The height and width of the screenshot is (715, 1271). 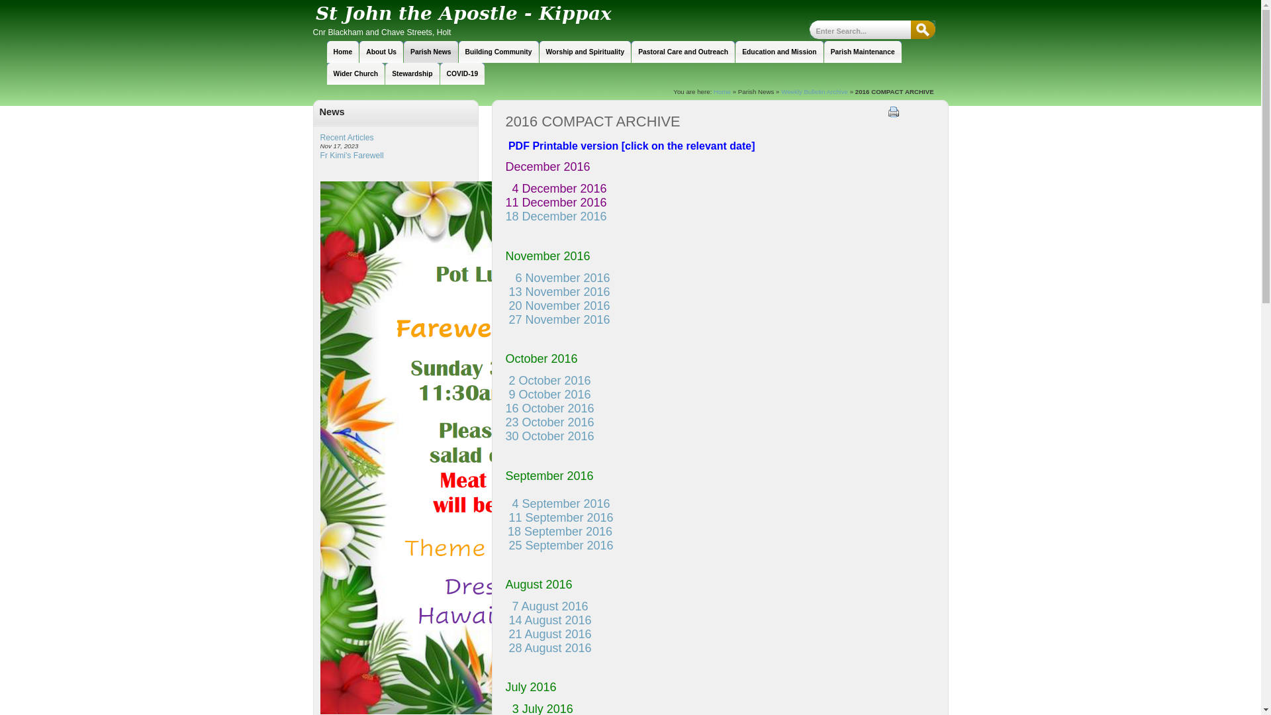 What do you see at coordinates (560, 532) in the screenshot?
I see `18 September 2016` at bounding box center [560, 532].